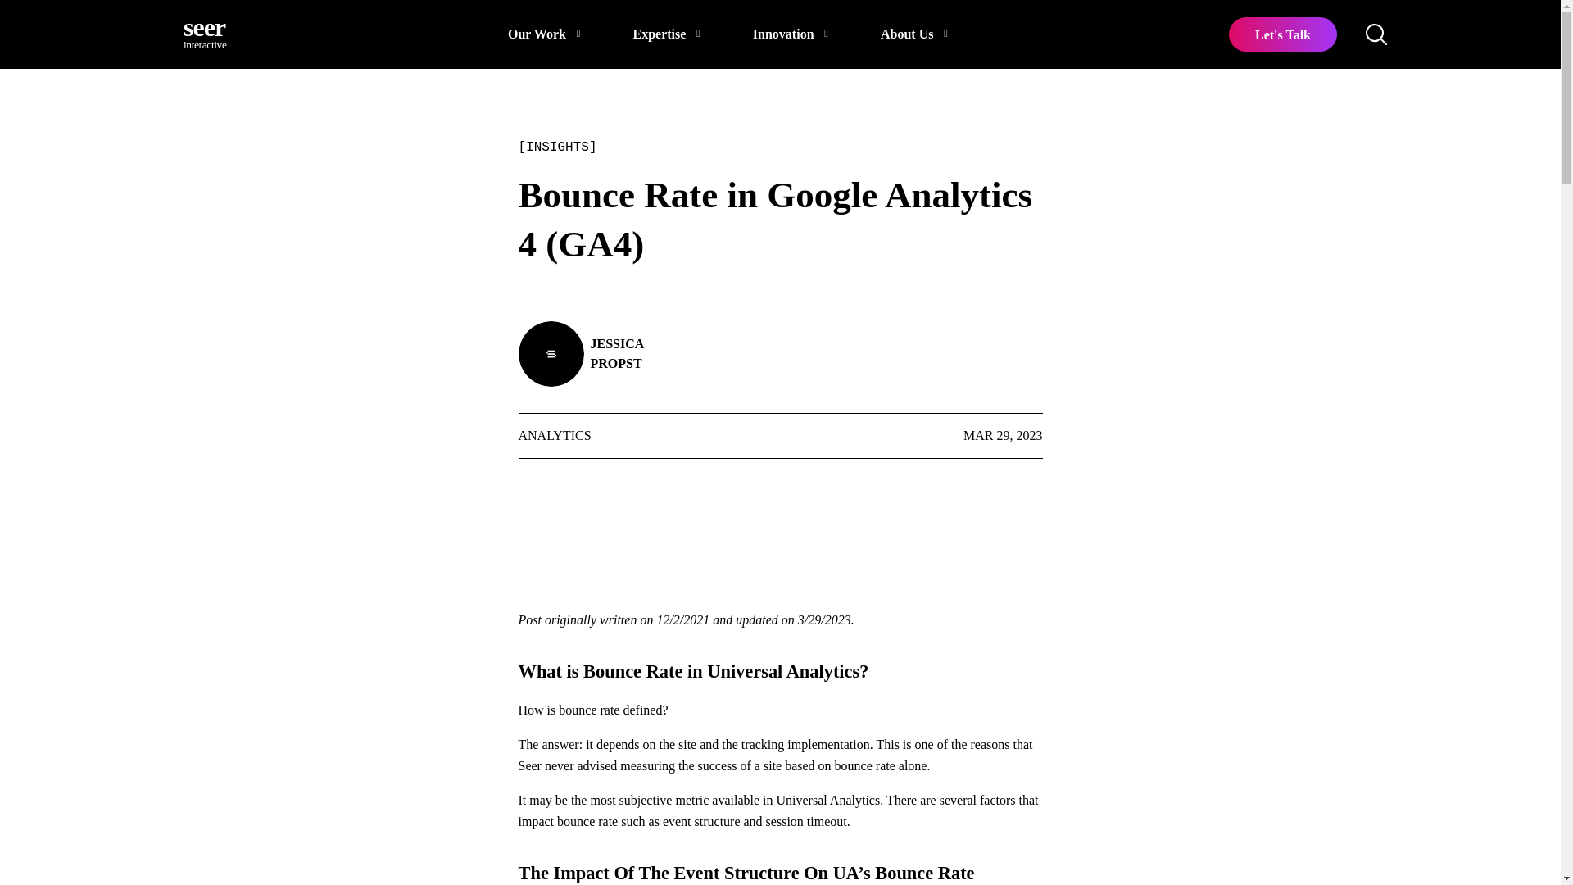 The width and height of the screenshot is (1573, 885). I want to click on Innovation, so click(791, 34).